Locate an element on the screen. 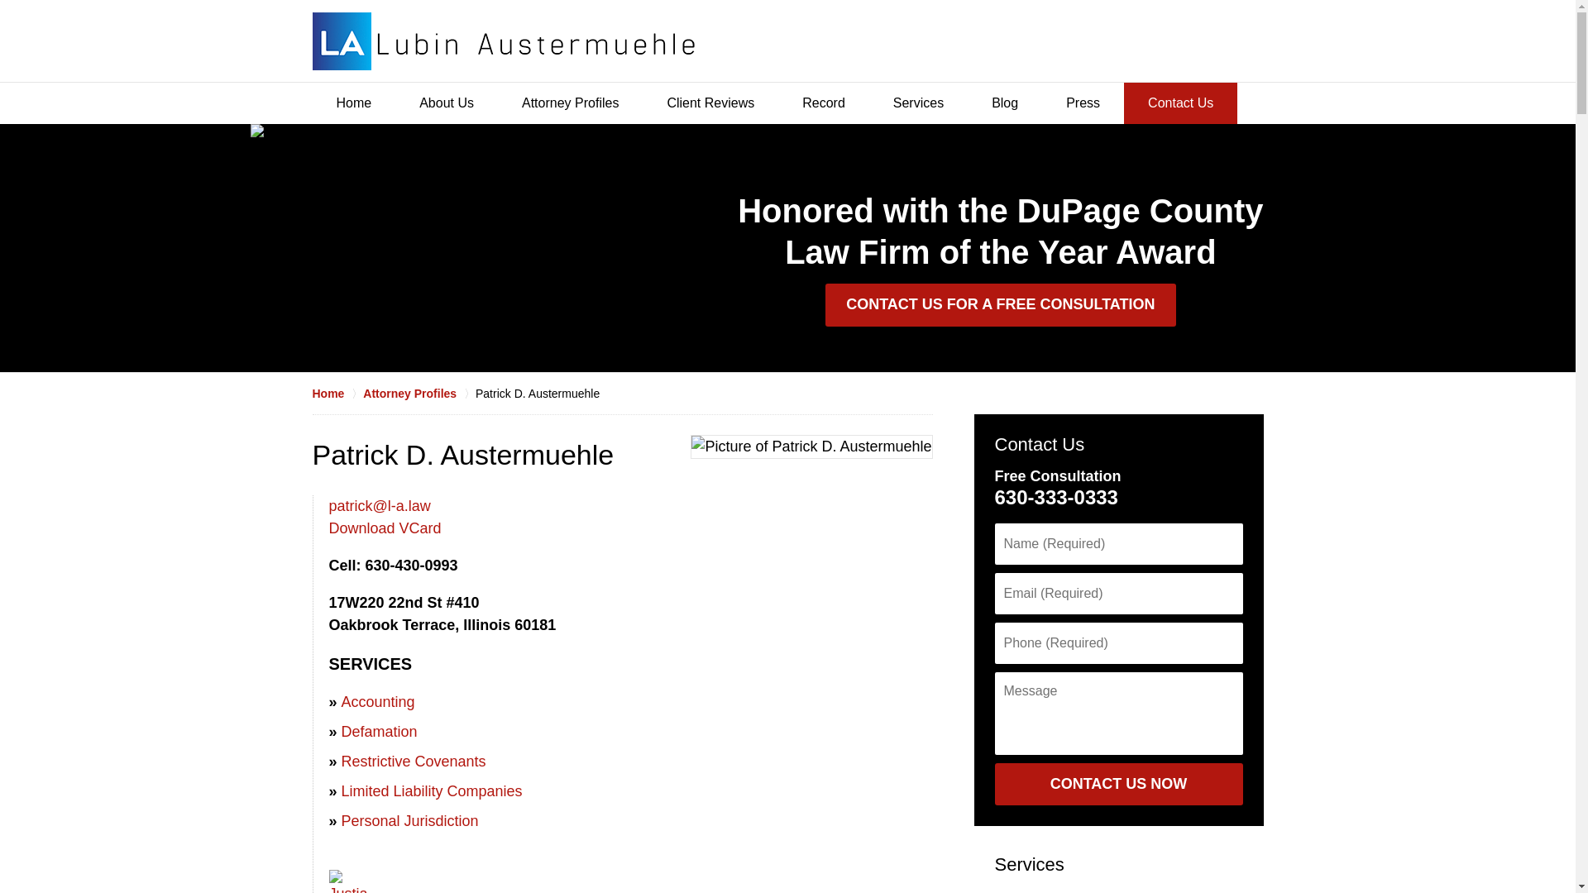 This screenshot has width=1588, height=893. Accounting is located at coordinates (377, 701).